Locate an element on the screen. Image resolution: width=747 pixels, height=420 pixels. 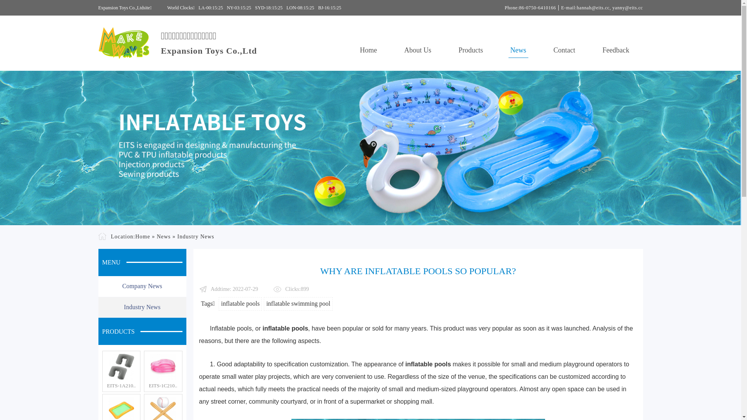
Home is located at coordinates (143, 236).